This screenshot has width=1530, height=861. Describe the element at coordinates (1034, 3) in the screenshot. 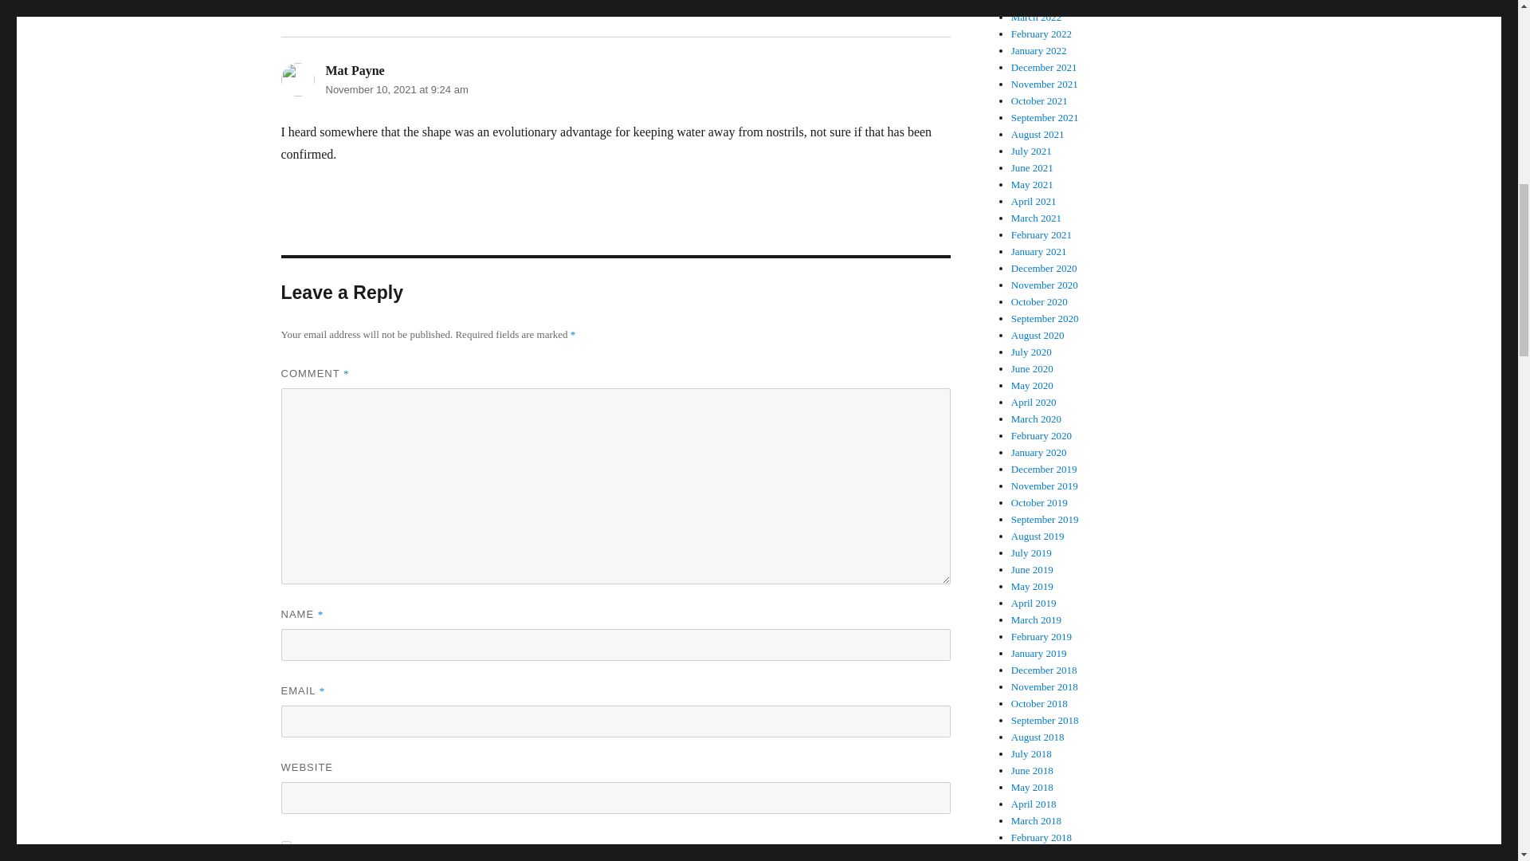

I see `April 2022` at that location.